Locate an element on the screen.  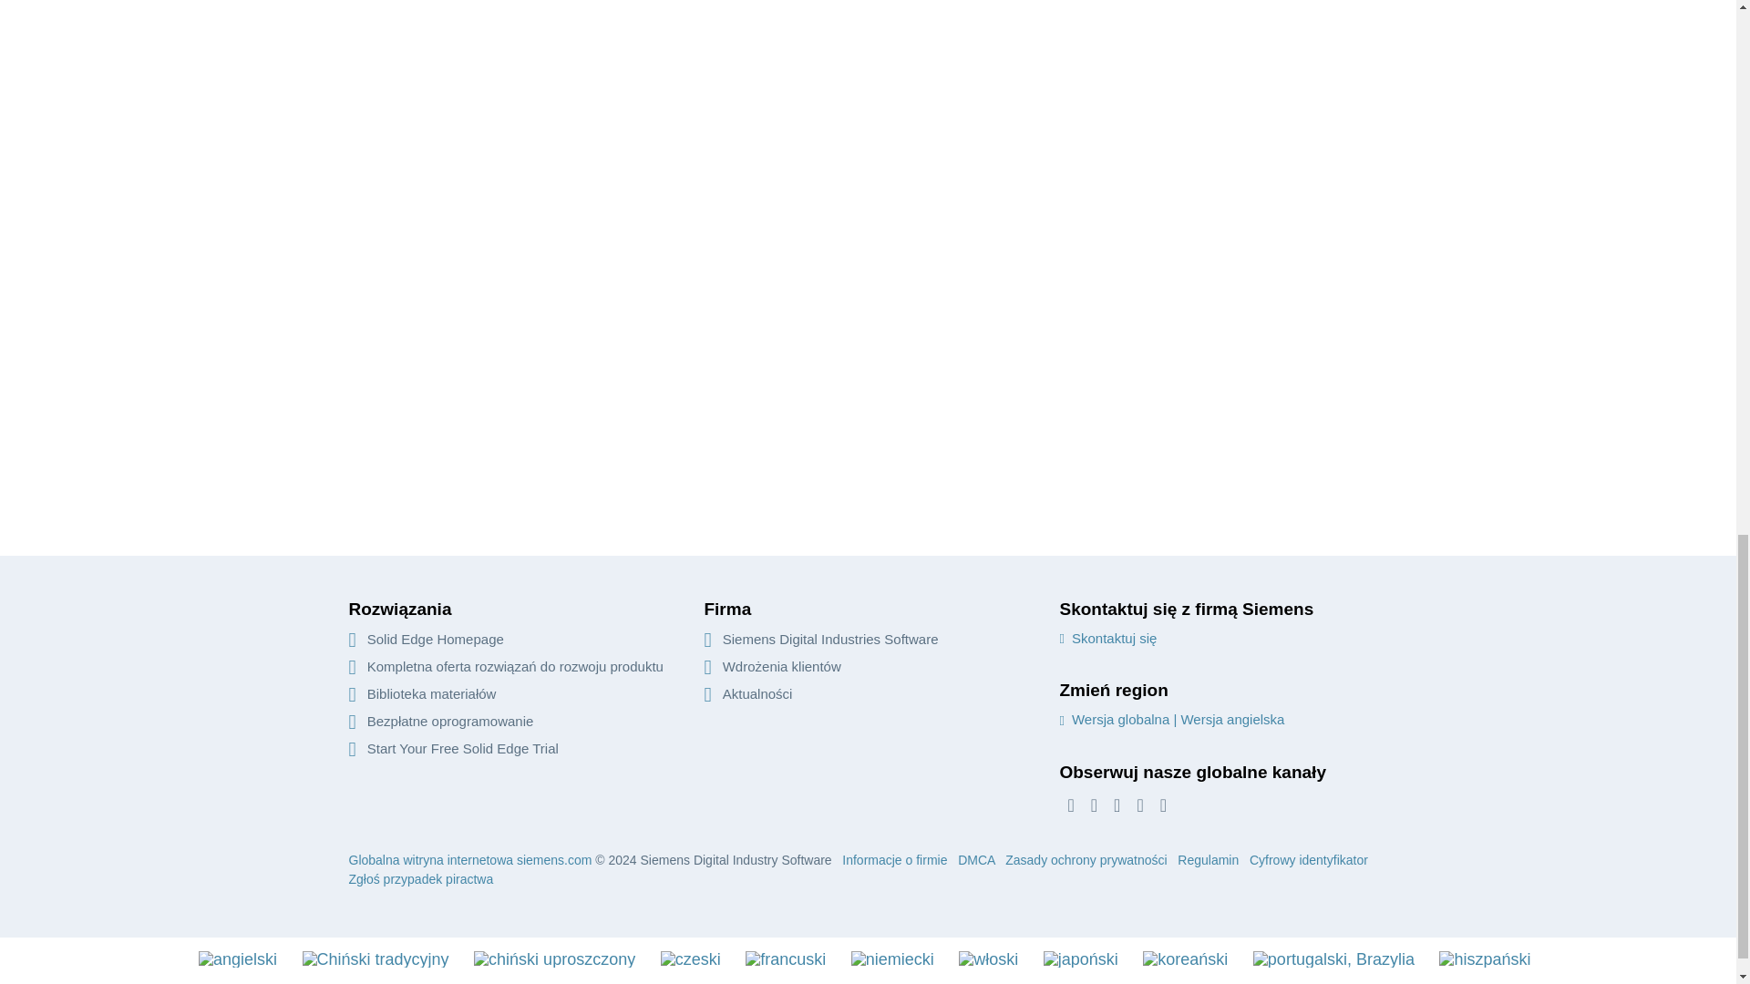
Siemens Digital Industries Software is located at coordinates (820, 639).